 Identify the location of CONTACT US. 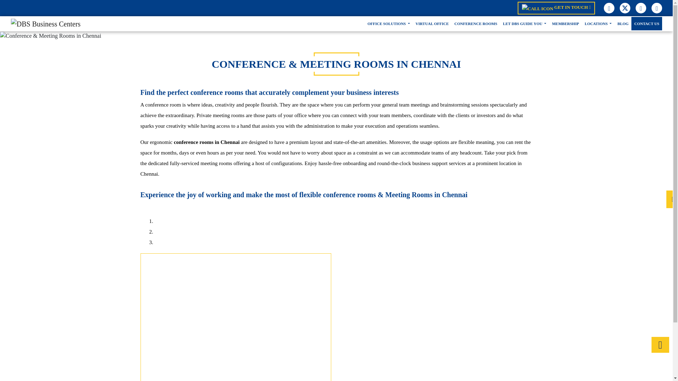
(647, 23).